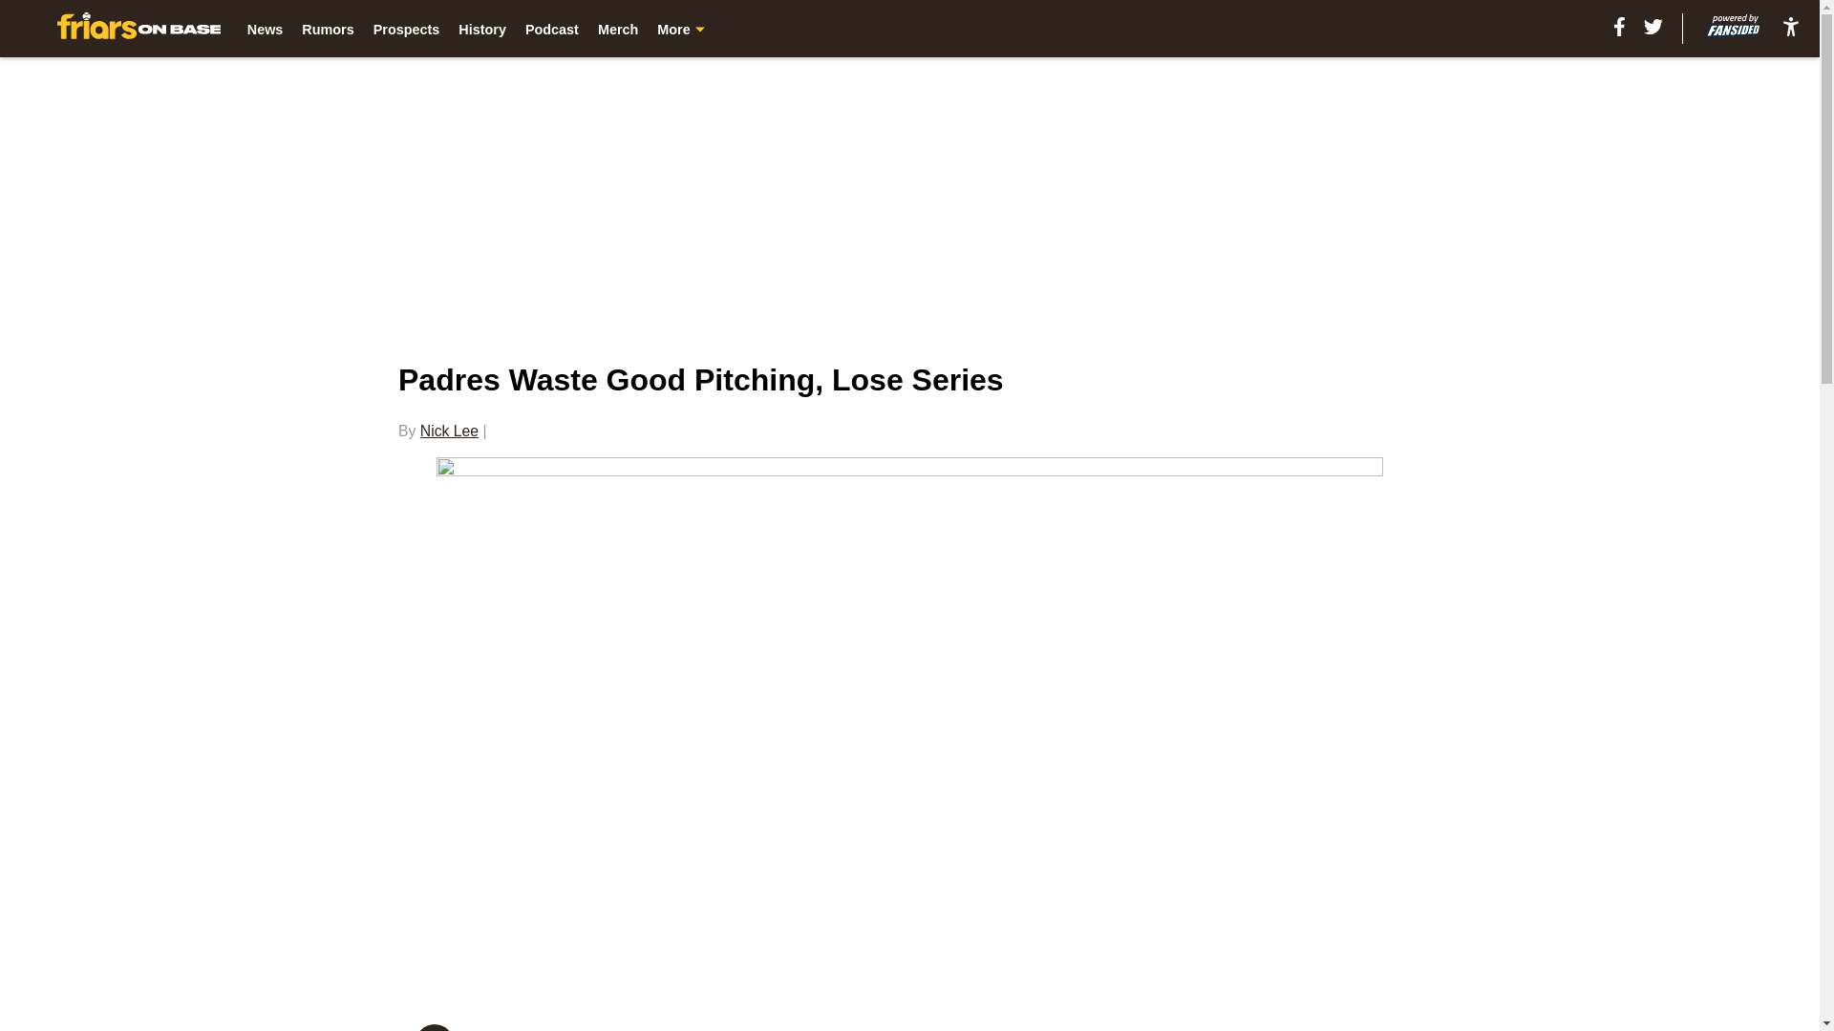  Describe the element at coordinates (407, 29) in the screenshot. I see `Prospects` at that location.